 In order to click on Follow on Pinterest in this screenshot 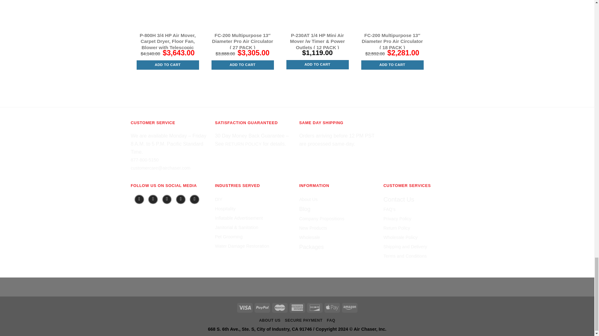, I will do `click(181, 199)`.